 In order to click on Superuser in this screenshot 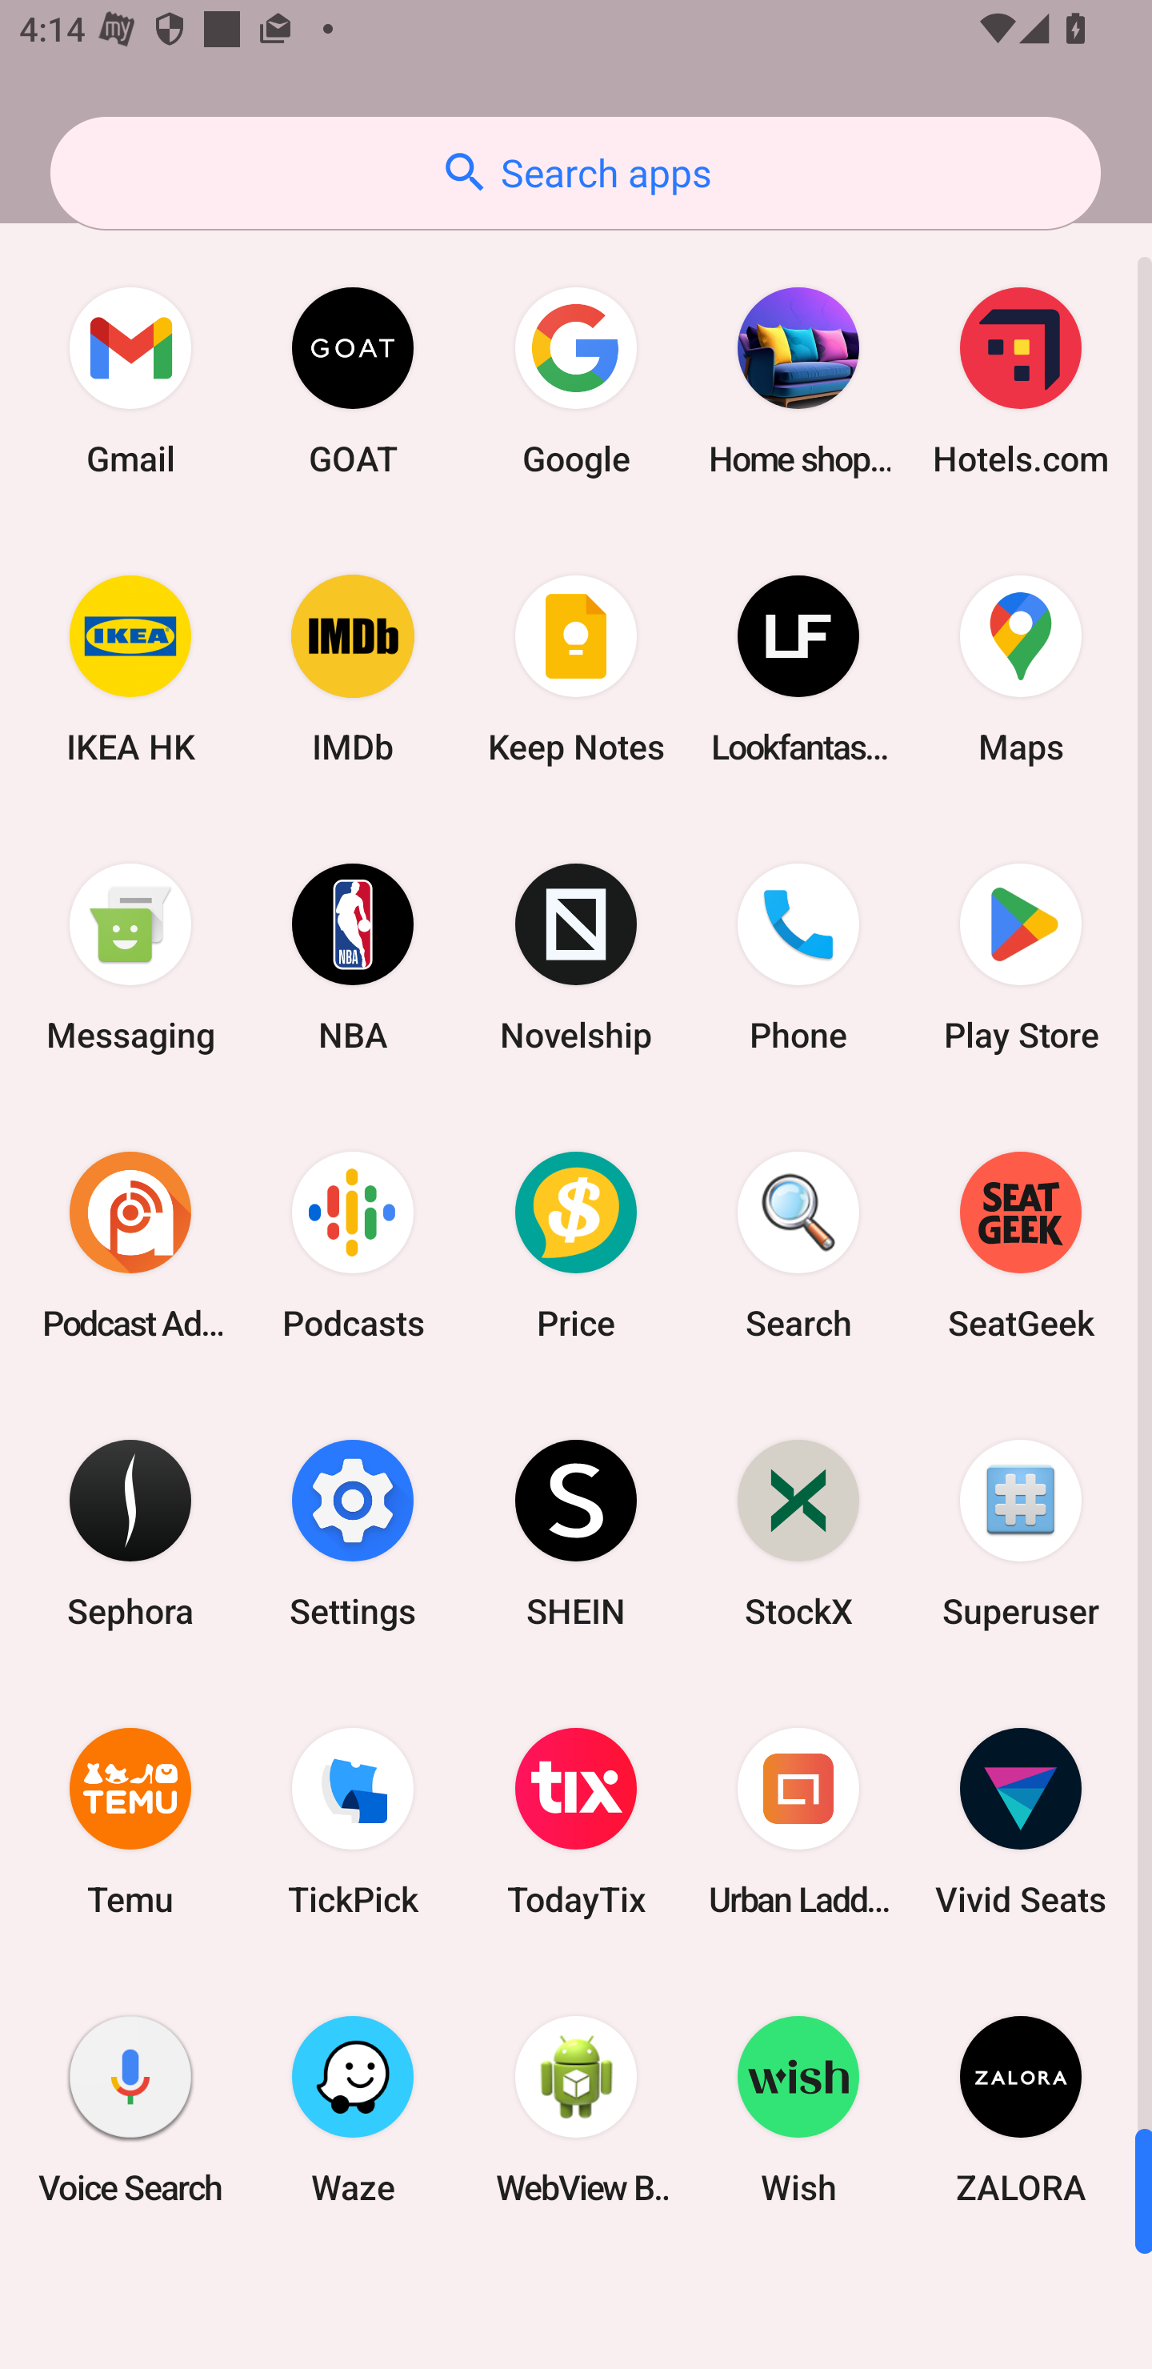, I will do `click(1021, 1532)`.